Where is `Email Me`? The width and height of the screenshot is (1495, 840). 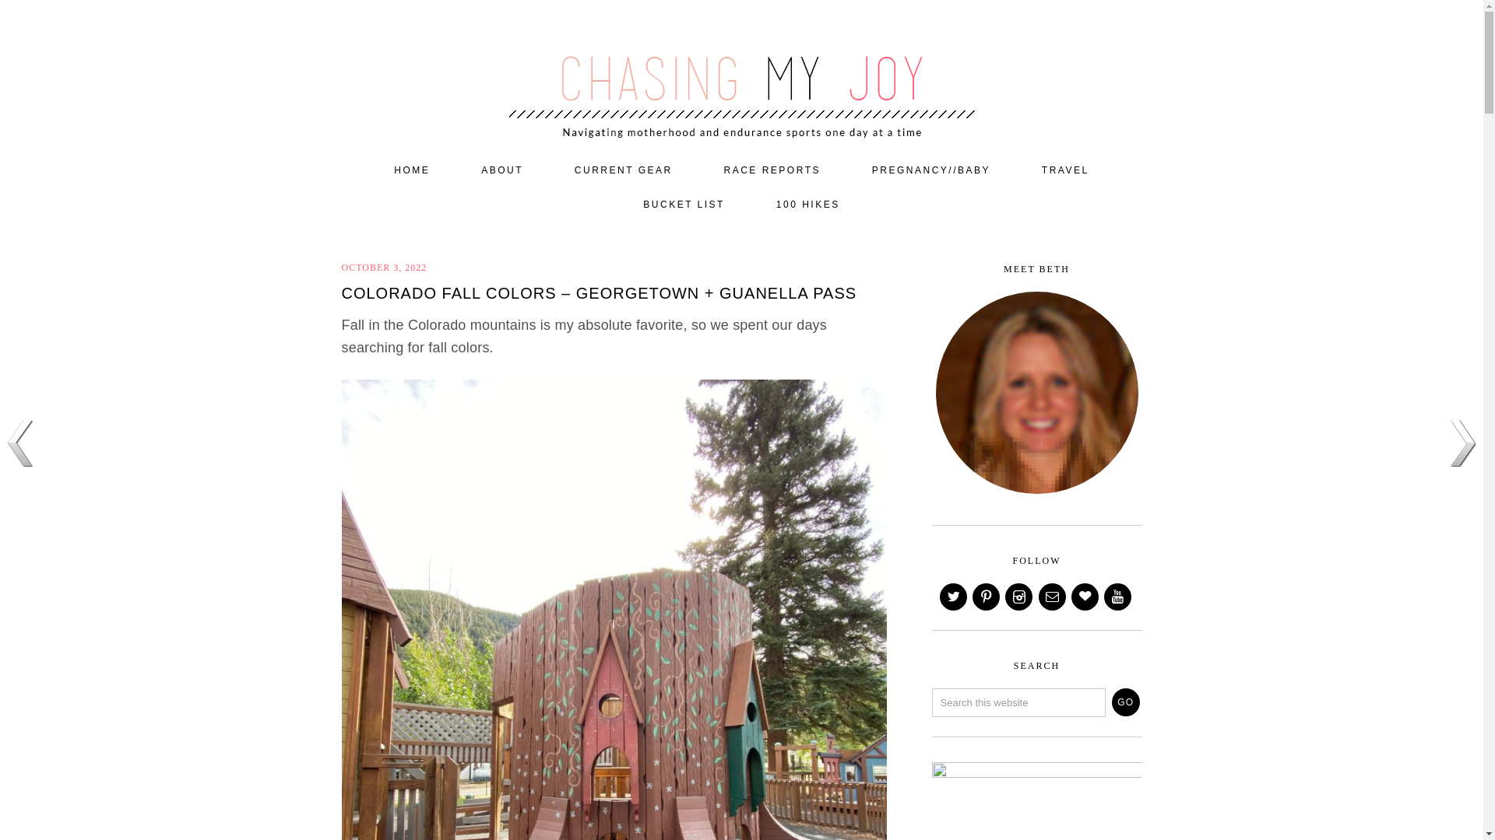 Email Me is located at coordinates (1054, 597).